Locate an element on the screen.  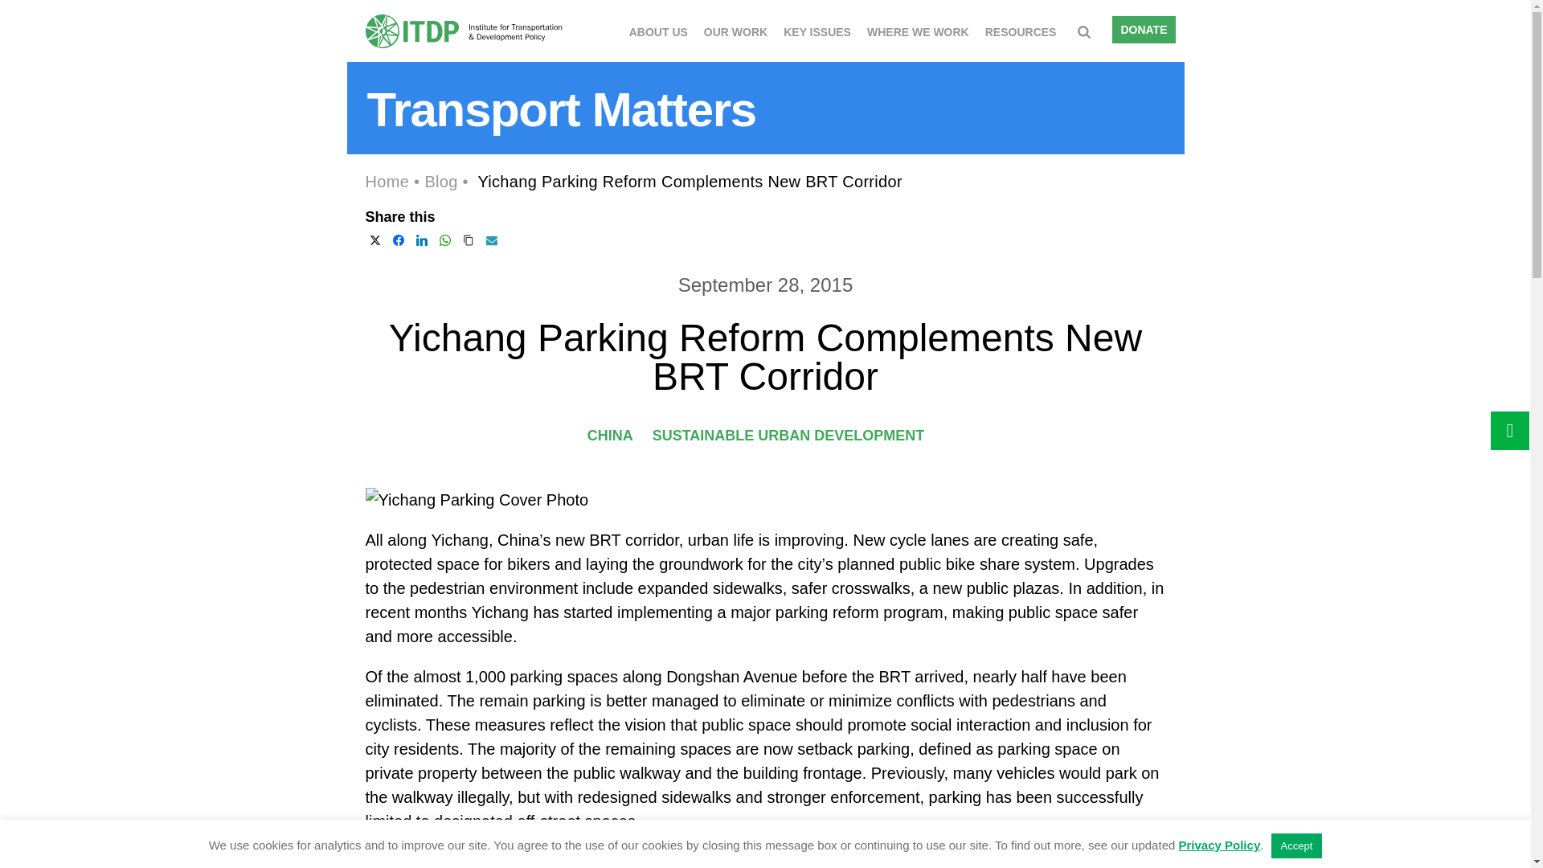
Blog is located at coordinates (440, 181).